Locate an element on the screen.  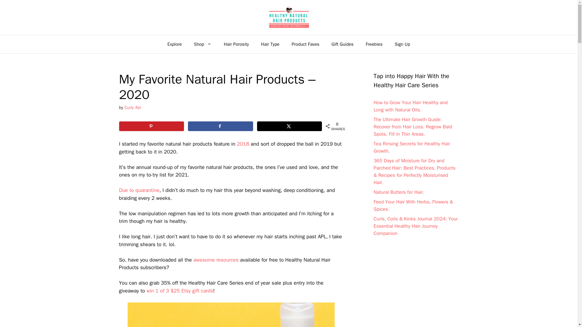
Freebies is located at coordinates (374, 44).